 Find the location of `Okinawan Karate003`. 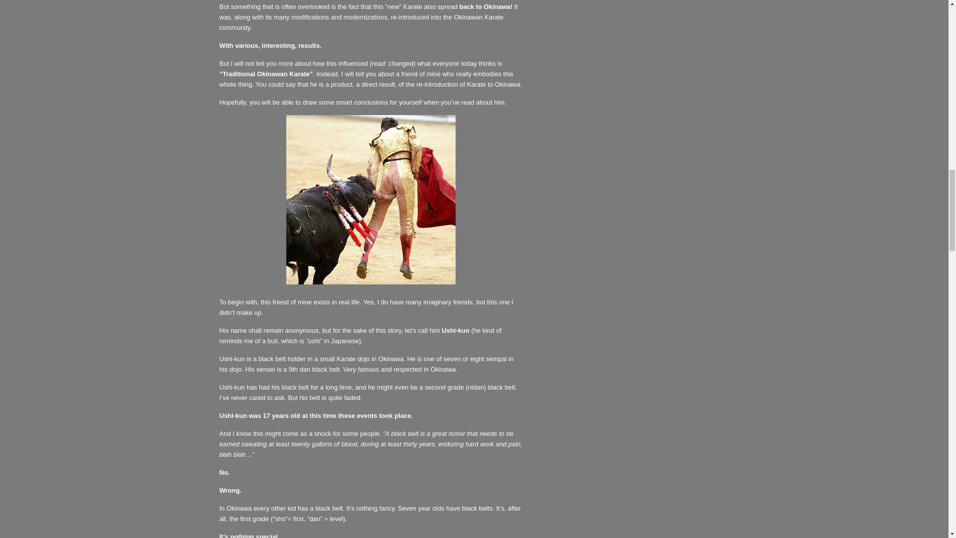

Okinawan Karate003 is located at coordinates (370, 200).